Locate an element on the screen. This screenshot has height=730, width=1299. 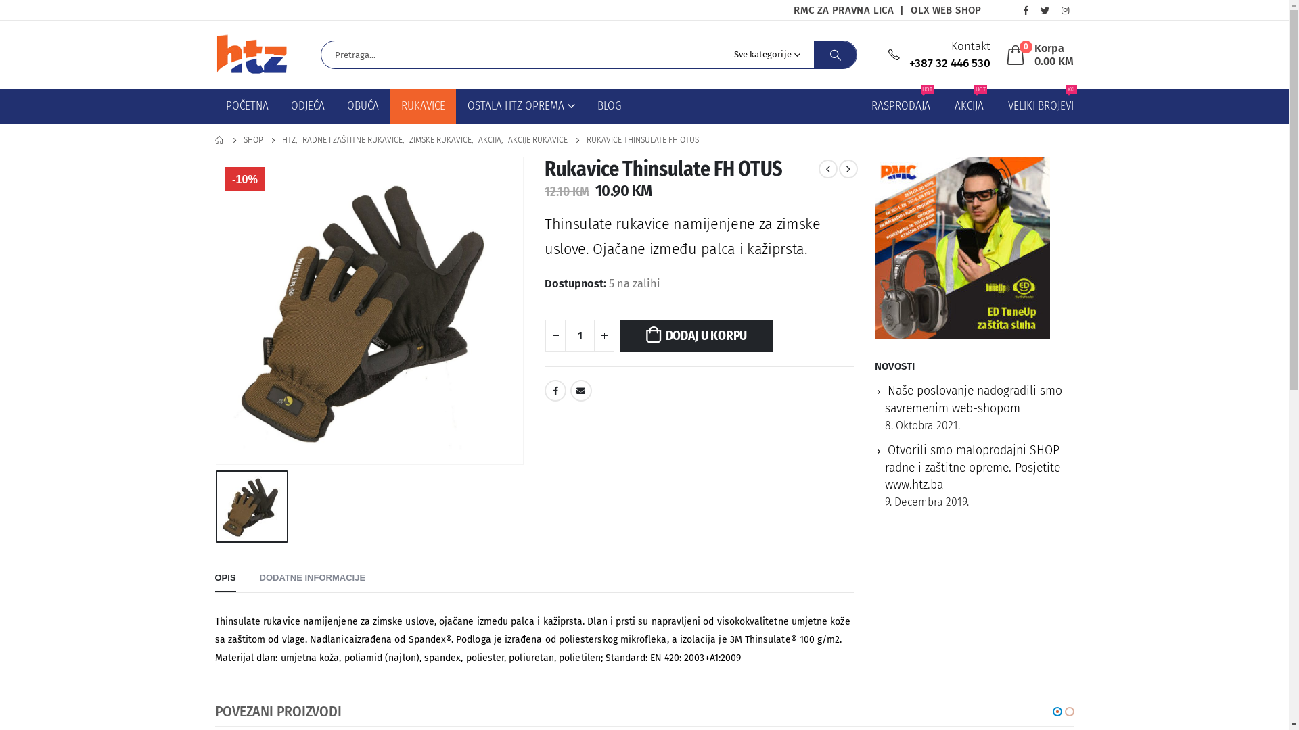
ZIMSKE RUKAVICE is located at coordinates (440, 141).